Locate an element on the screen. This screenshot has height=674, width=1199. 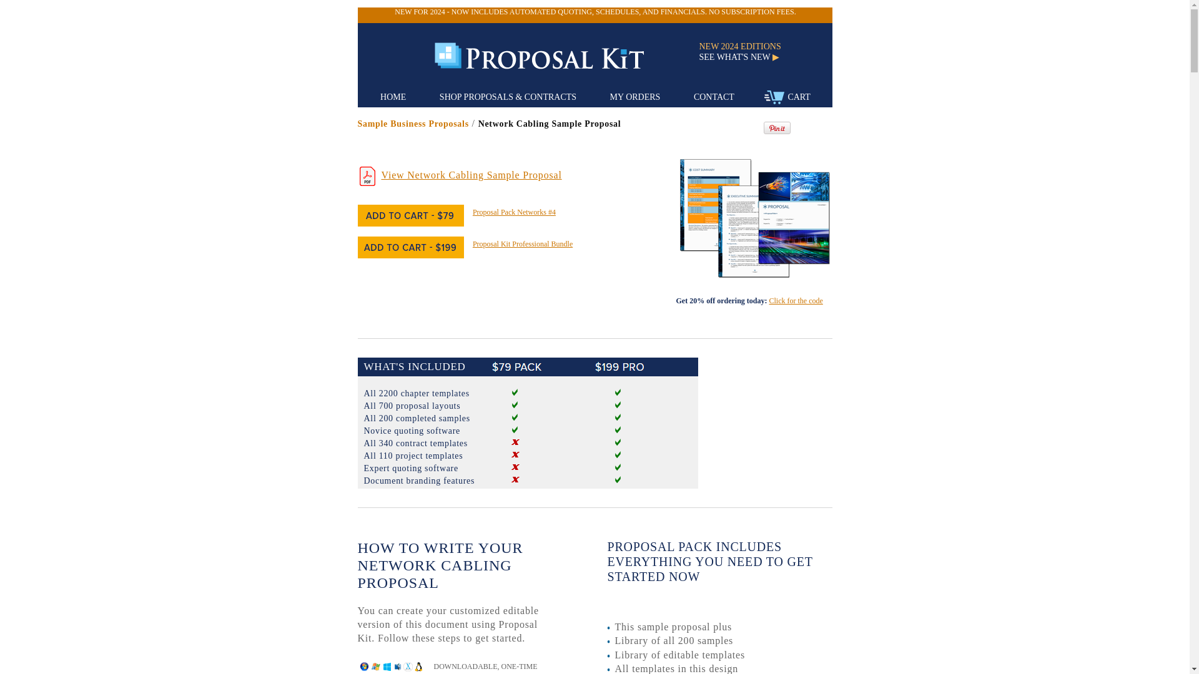
Shop Proposal Kit Proposal and Contract Products is located at coordinates (508, 97).